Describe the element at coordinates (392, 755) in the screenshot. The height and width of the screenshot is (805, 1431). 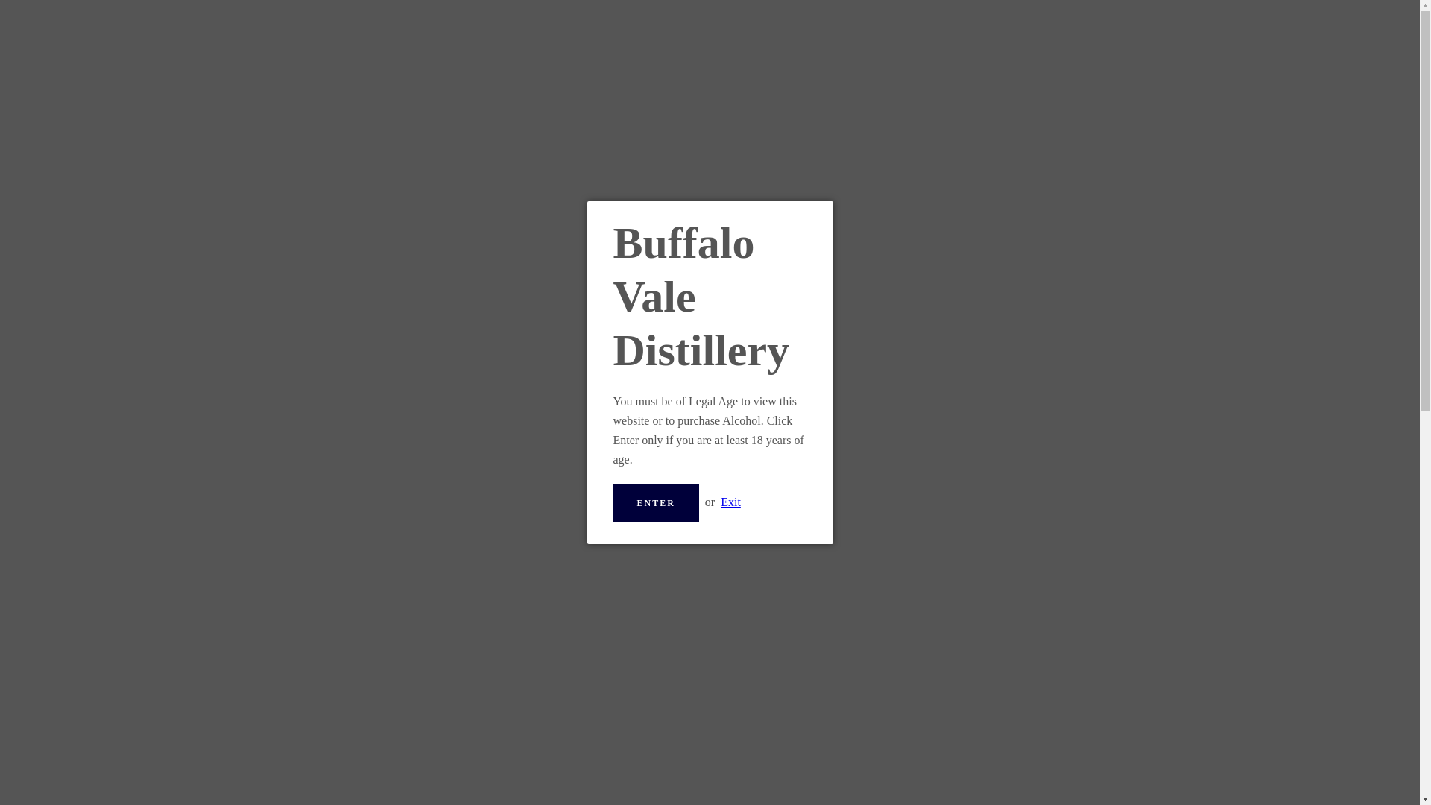
I see `Instagram` at that location.